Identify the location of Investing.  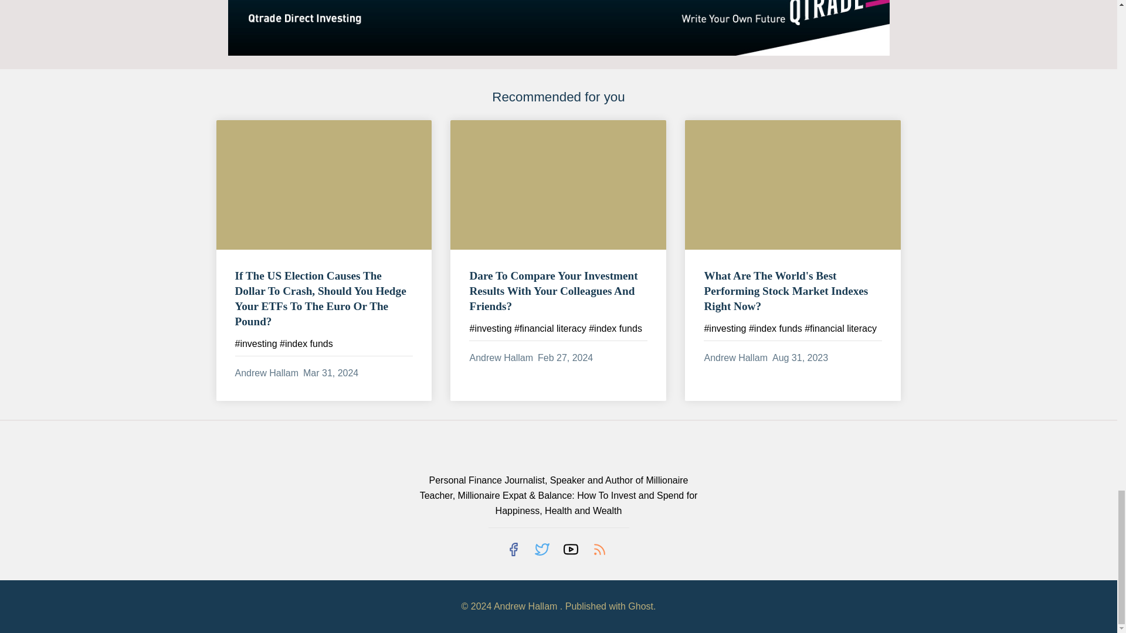
(490, 328).